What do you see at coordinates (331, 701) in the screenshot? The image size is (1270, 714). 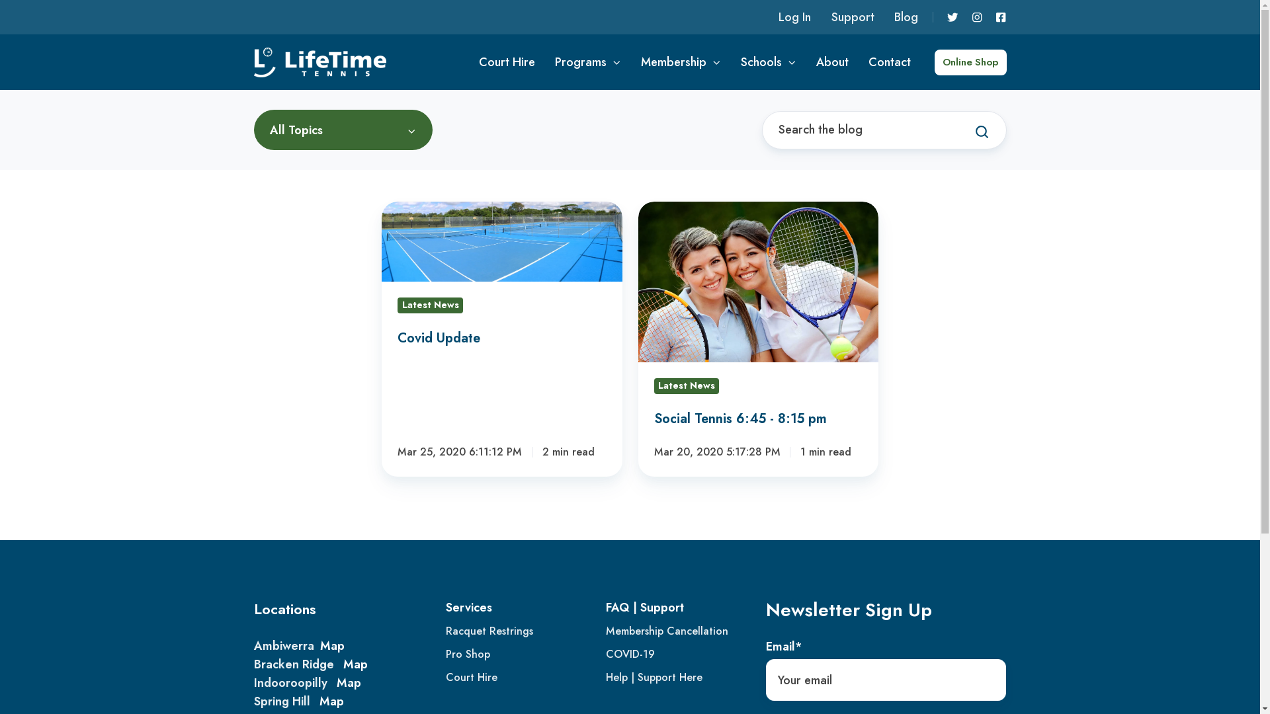 I see `Map` at bounding box center [331, 701].